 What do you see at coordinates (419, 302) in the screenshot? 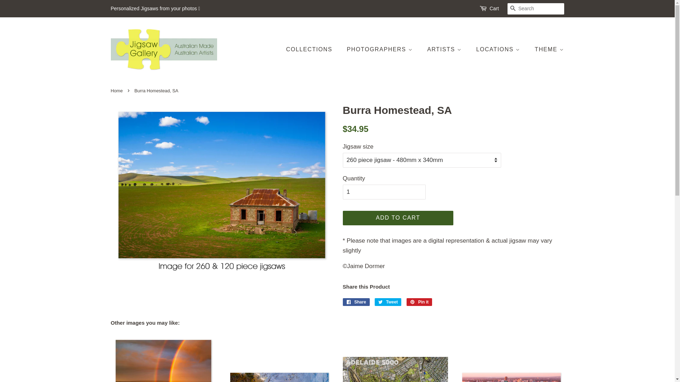
I see `Pin it
Pin on Pinterest` at bounding box center [419, 302].